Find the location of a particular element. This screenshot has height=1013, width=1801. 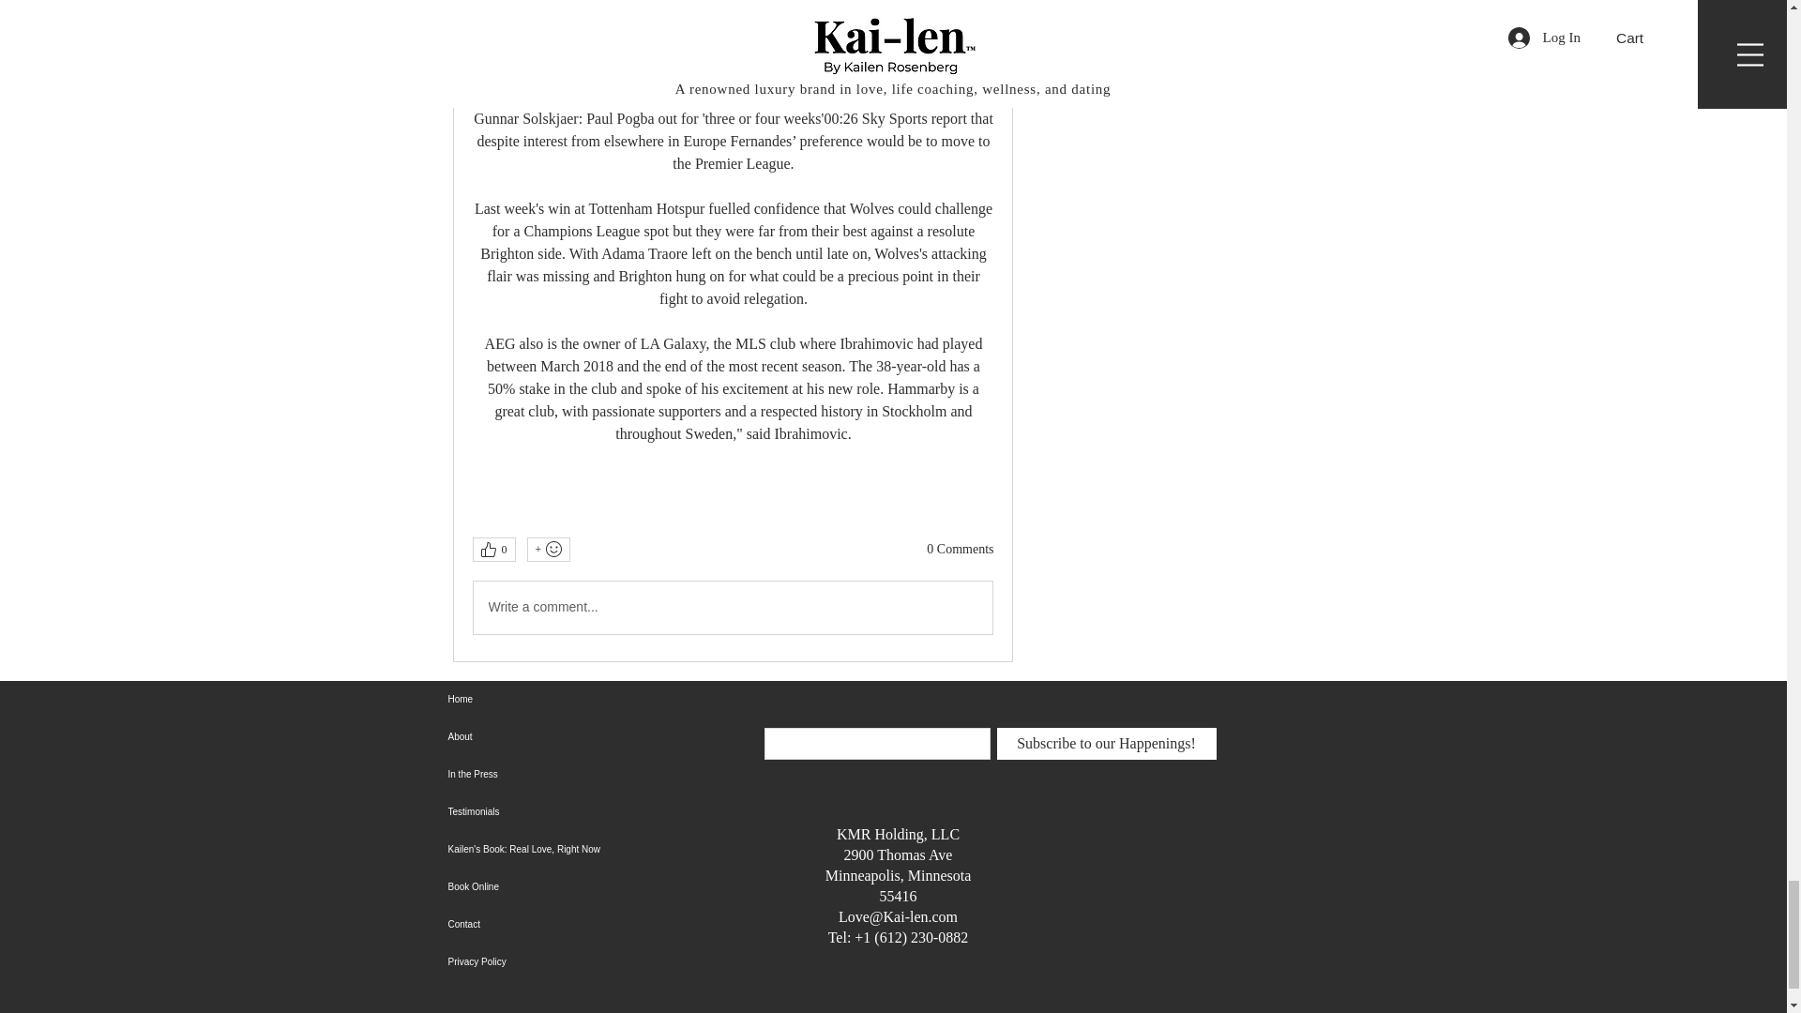

Contact is located at coordinates (568, 924).